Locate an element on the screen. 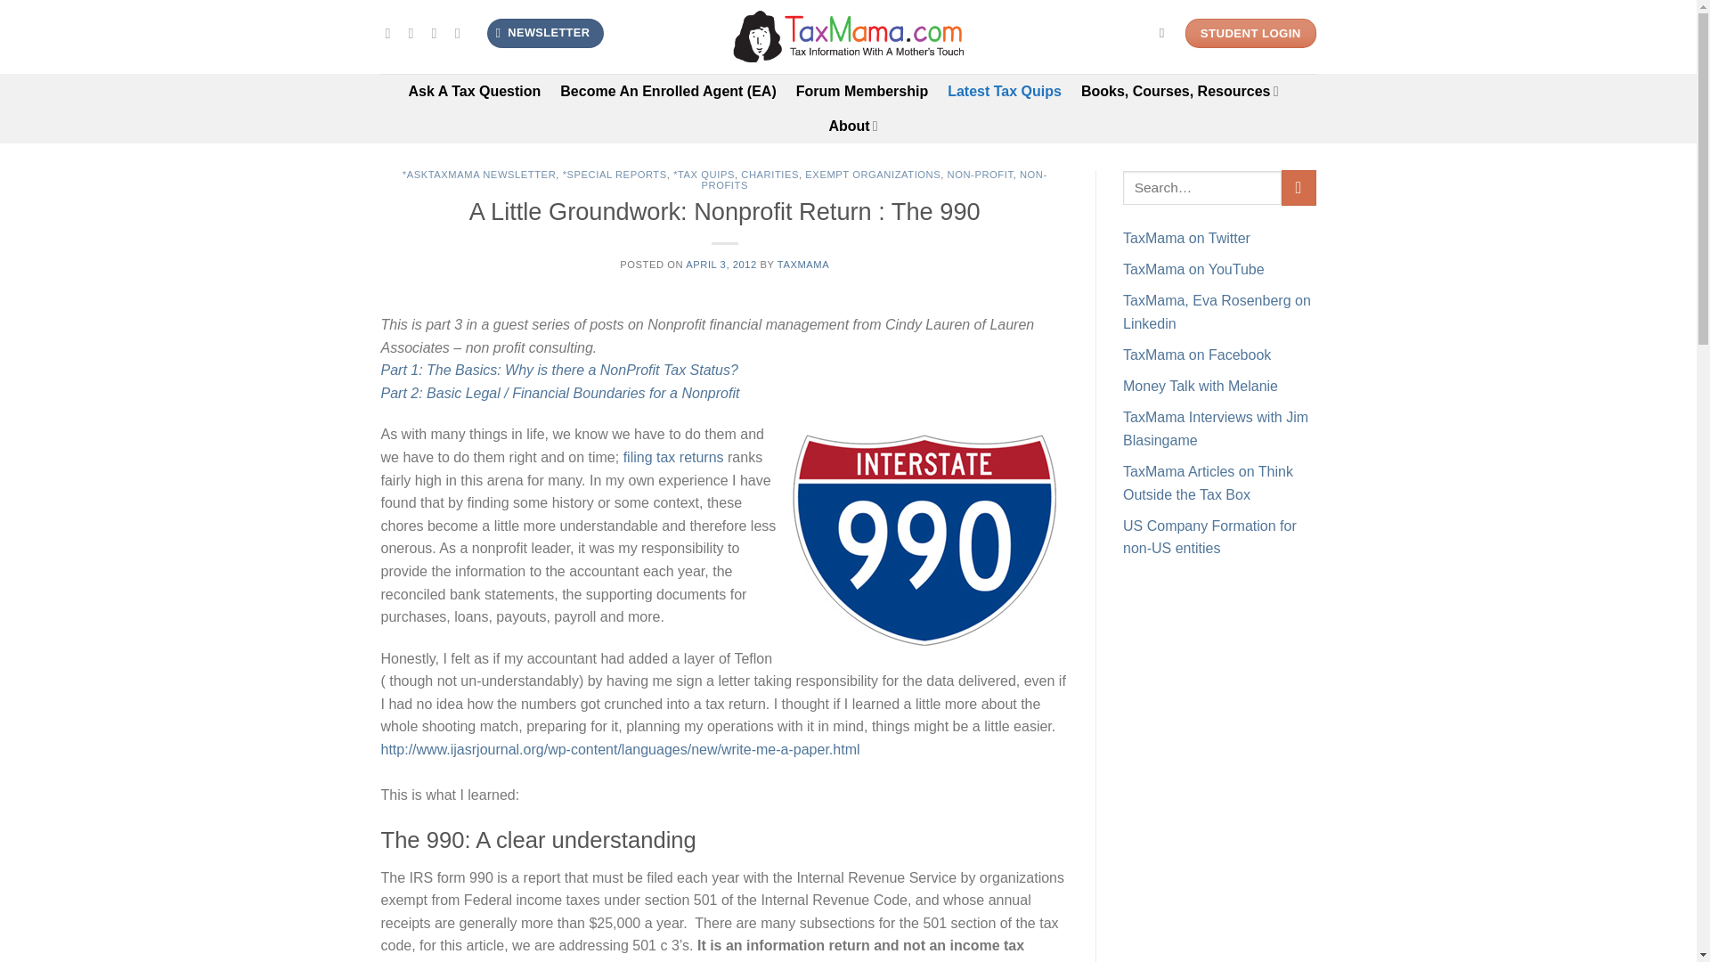 Image resolution: width=1710 pixels, height=962 pixels. NEWSLETTER is located at coordinates (545, 33).